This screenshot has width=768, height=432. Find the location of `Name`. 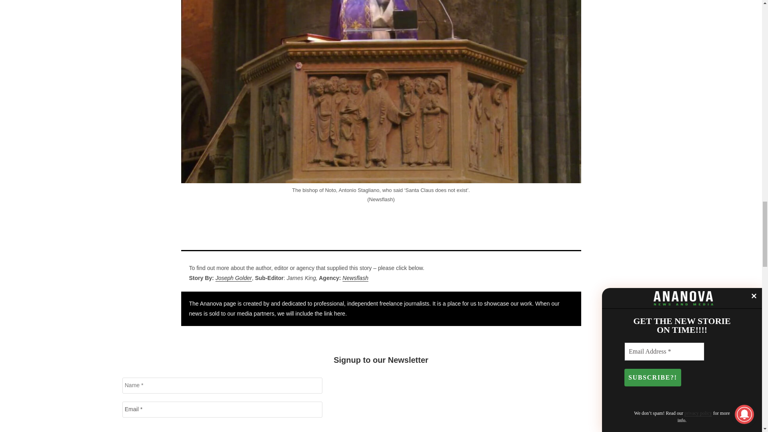

Name is located at coordinates (222, 385).